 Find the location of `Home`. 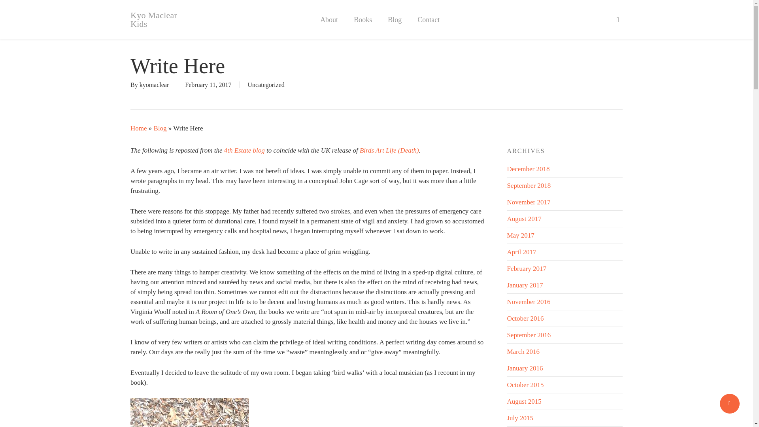

Home is located at coordinates (139, 128).